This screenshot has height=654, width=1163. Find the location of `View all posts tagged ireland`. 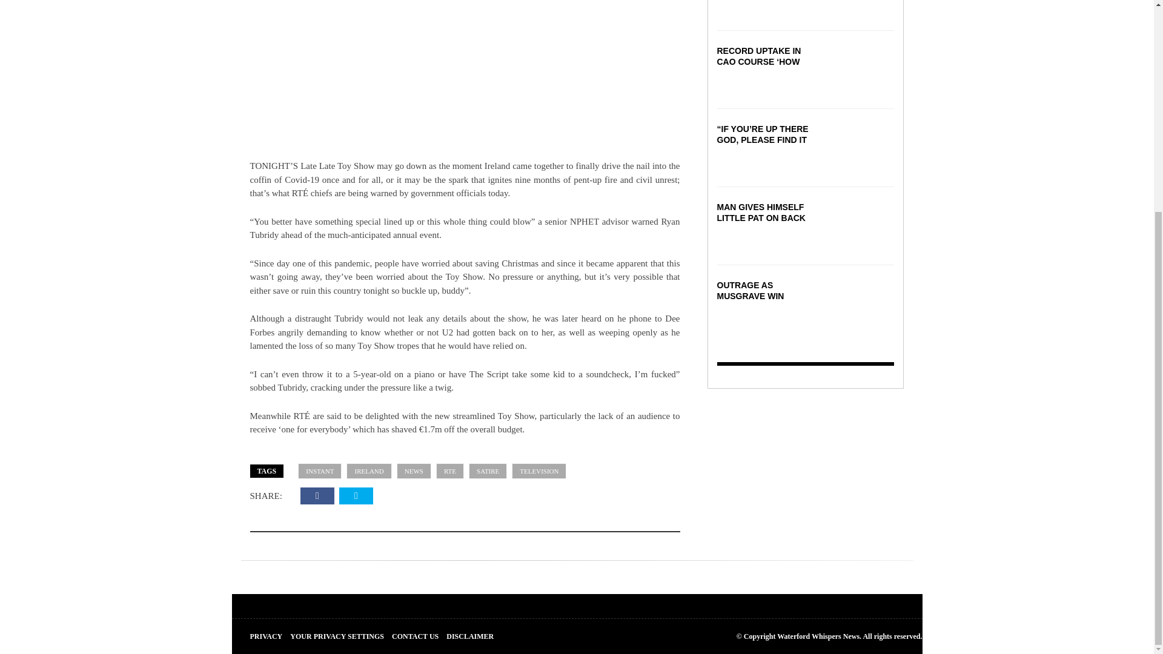

View all posts tagged ireland is located at coordinates (368, 471).